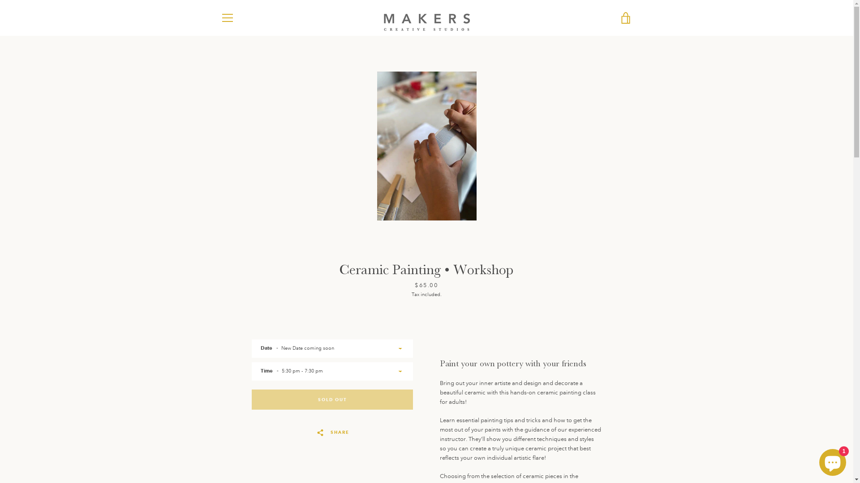 This screenshot has width=860, height=483. What do you see at coordinates (613, 332) in the screenshot?
I see `SUBSCRIBE` at bounding box center [613, 332].